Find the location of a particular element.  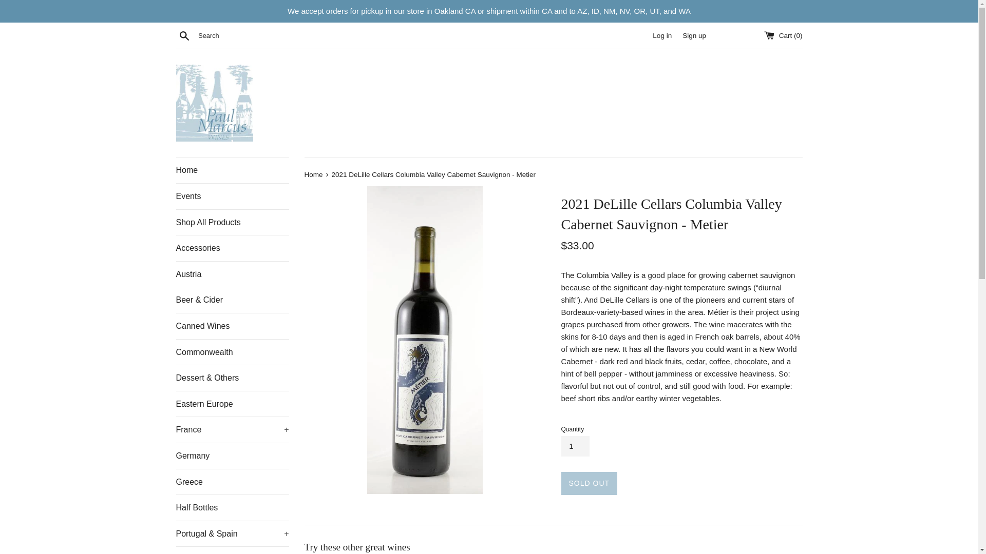

1 is located at coordinates (575, 446).